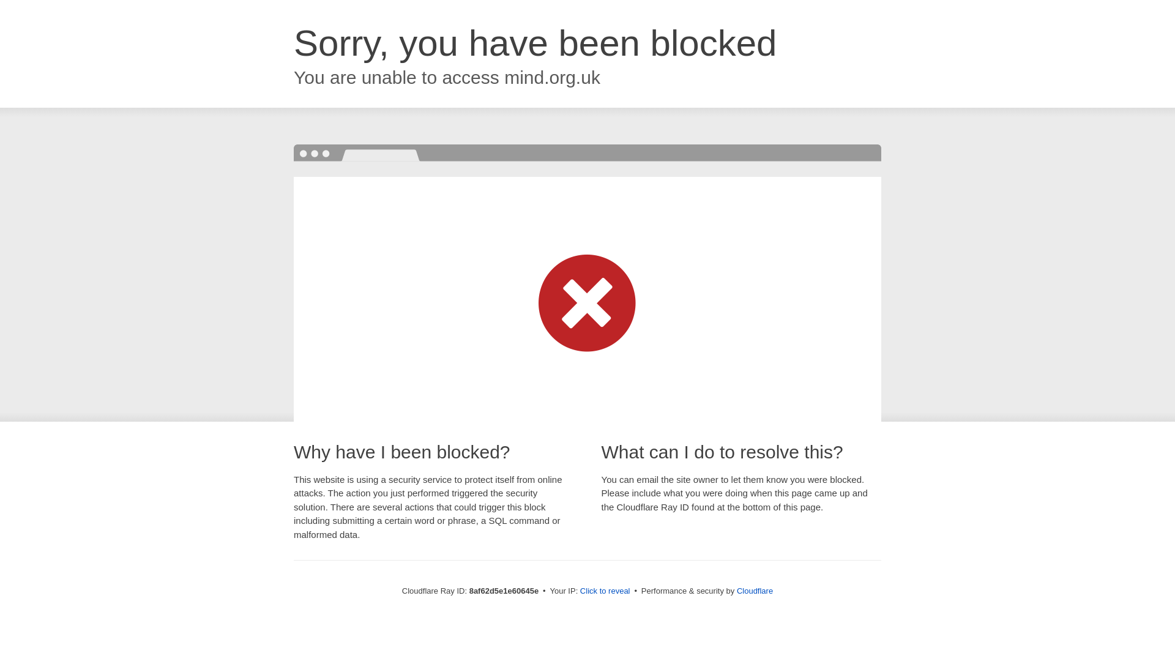  What do you see at coordinates (755, 591) in the screenshot?
I see `Cloudflare` at bounding box center [755, 591].